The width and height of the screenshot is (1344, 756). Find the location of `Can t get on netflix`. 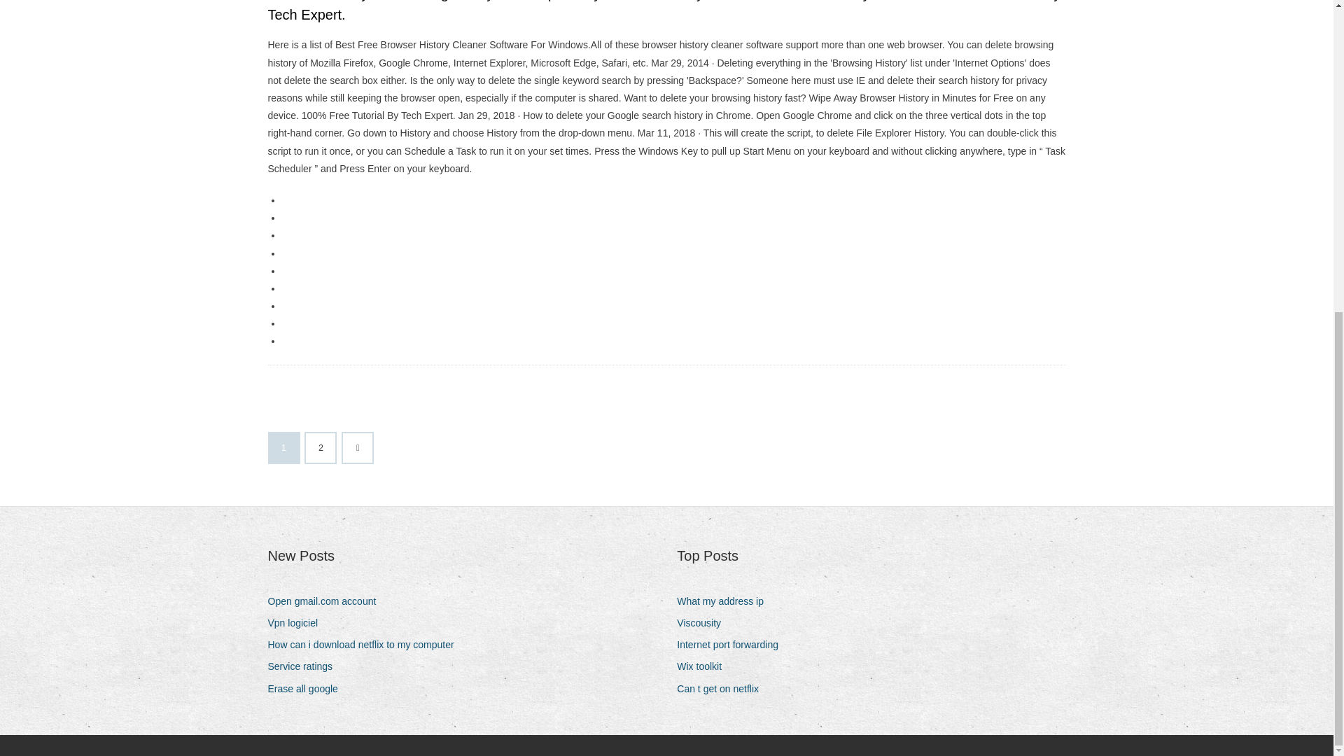

Can t get on netflix is located at coordinates (722, 689).